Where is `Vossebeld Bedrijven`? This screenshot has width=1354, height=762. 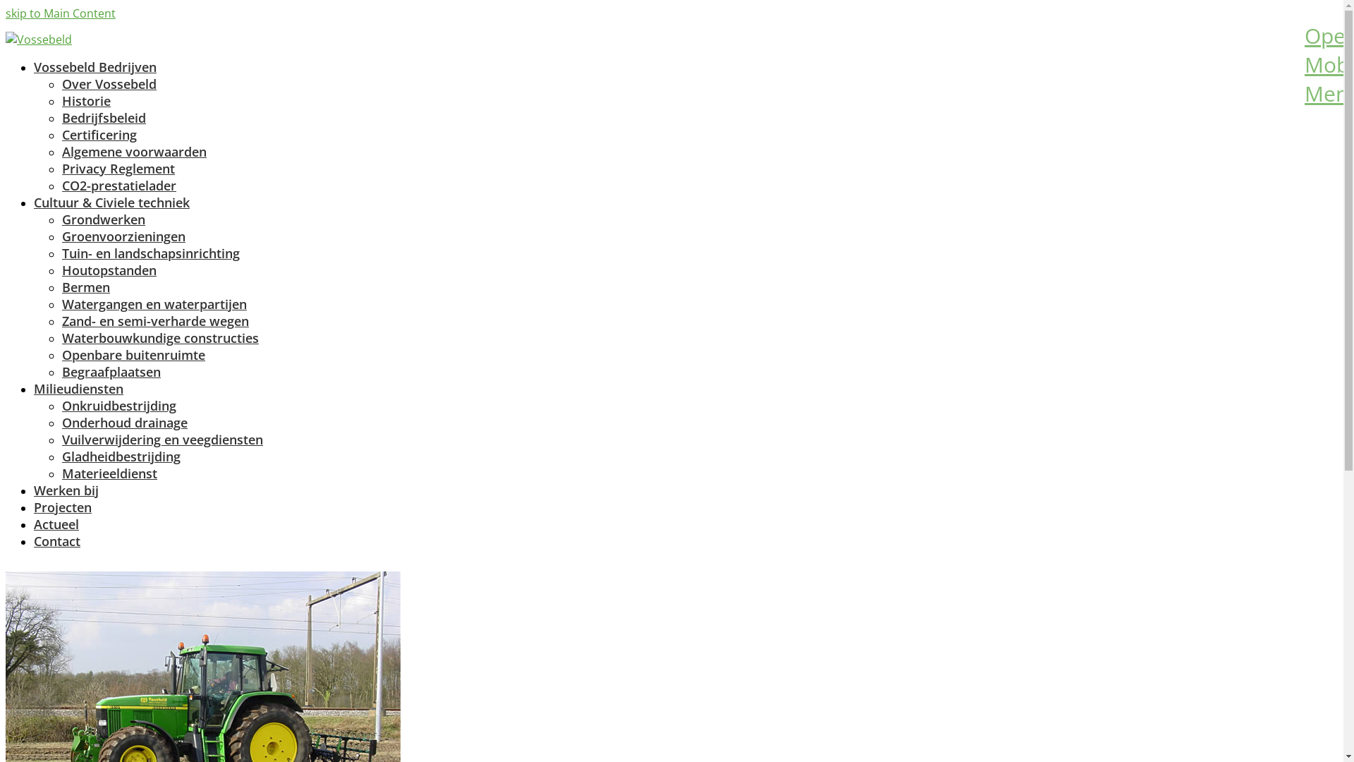
Vossebeld Bedrijven is located at coordinates (95, 67).